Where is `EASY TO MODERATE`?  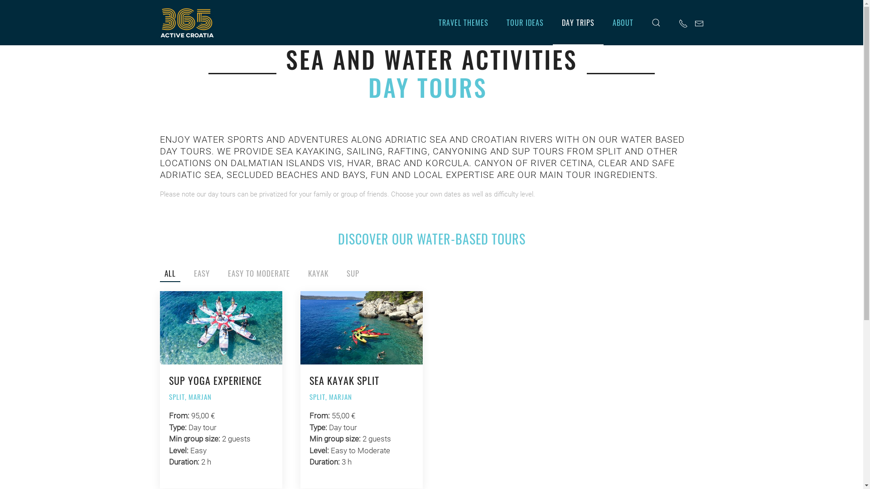
EASY TO MODERATE is located at coordinates (258, 273).